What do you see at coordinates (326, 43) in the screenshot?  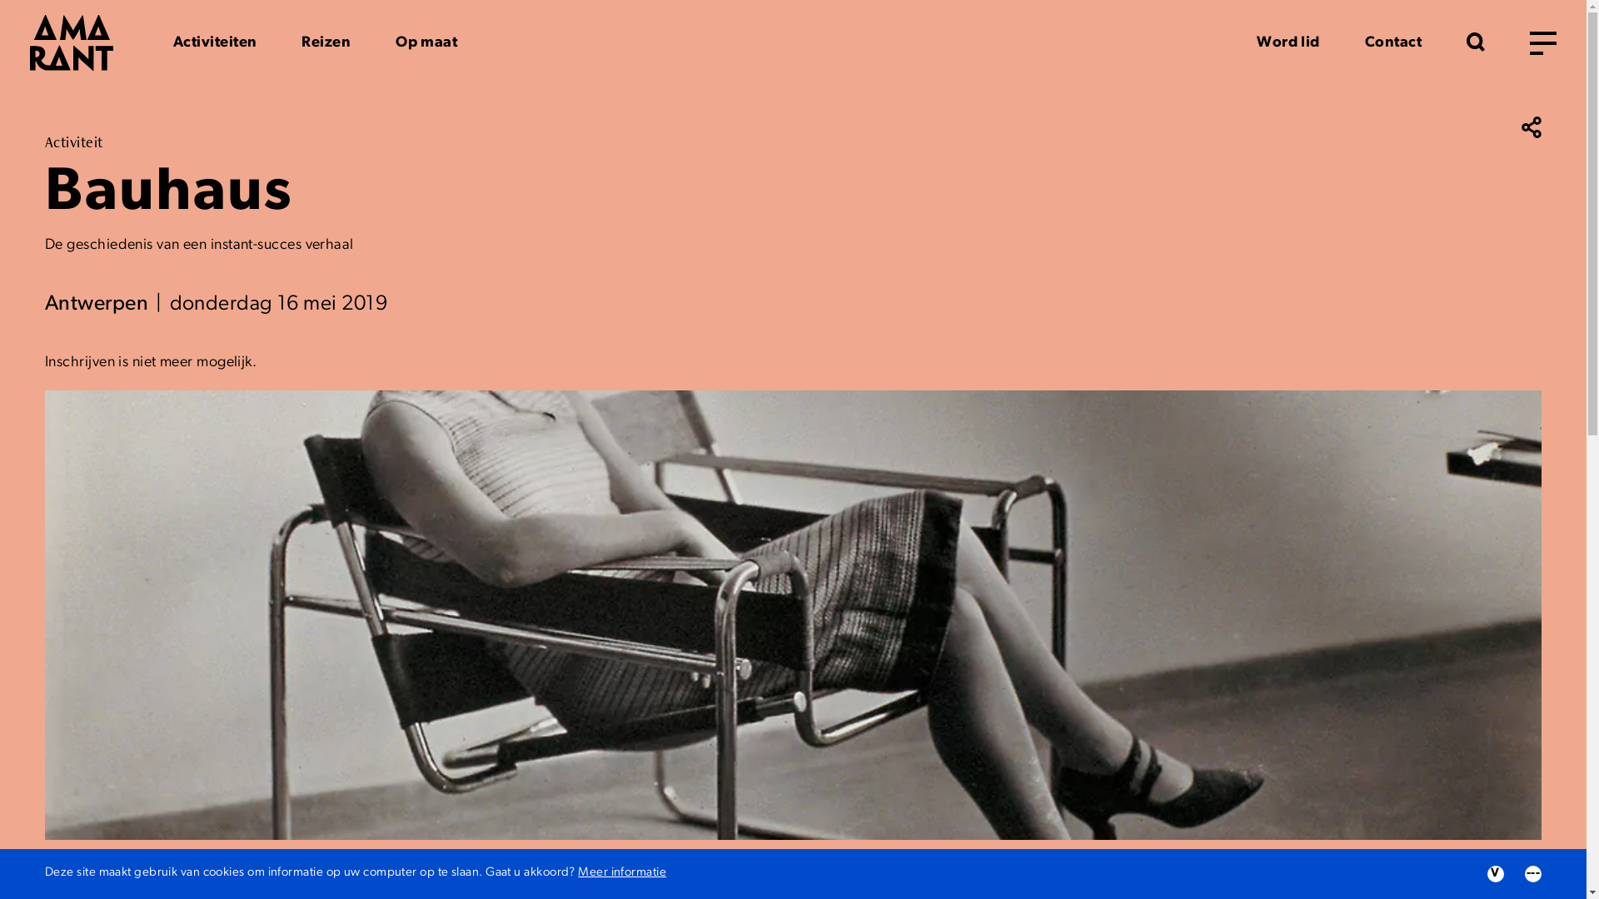 I see `Reizen` at bounding box center [326, 43].